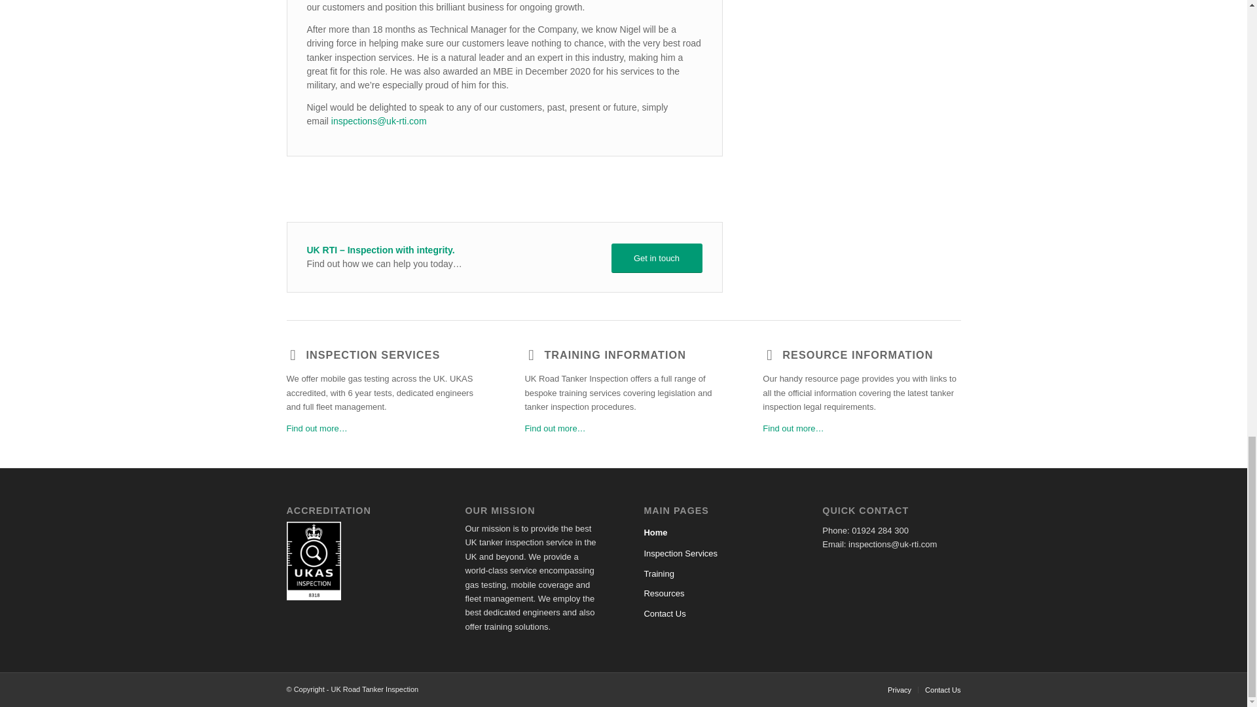 The height and width of the screenshot is (707, 1257). What do you see at coordinates (373, 355) in the screenshot?
I see `Inspection Services` at bounding box center [373, 355].